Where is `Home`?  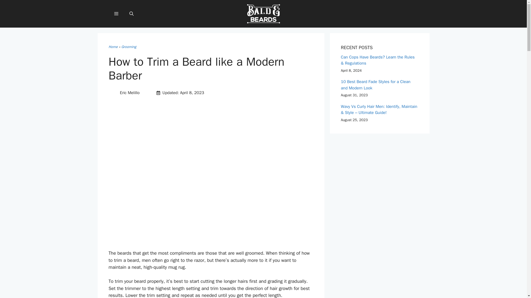 Home is located at coordinates (113, 47).